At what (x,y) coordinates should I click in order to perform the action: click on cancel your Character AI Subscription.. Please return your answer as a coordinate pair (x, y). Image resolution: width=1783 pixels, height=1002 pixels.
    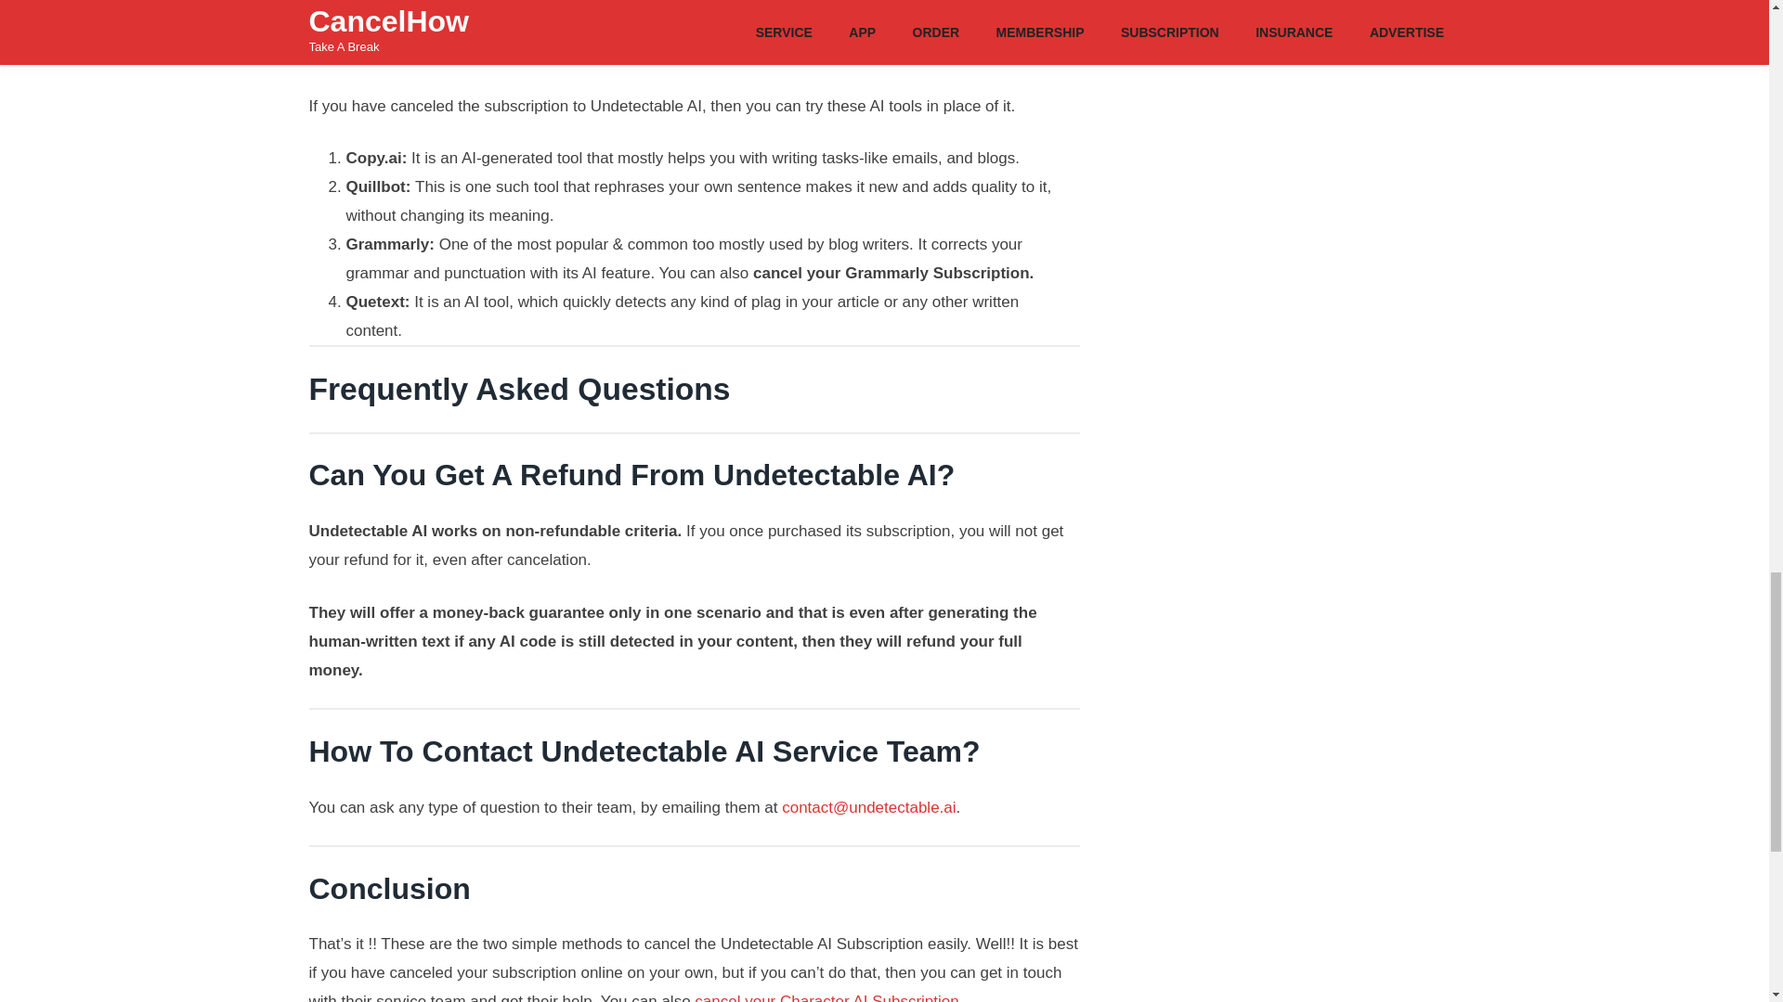
    Looking at the image, I should click on (828, 997).